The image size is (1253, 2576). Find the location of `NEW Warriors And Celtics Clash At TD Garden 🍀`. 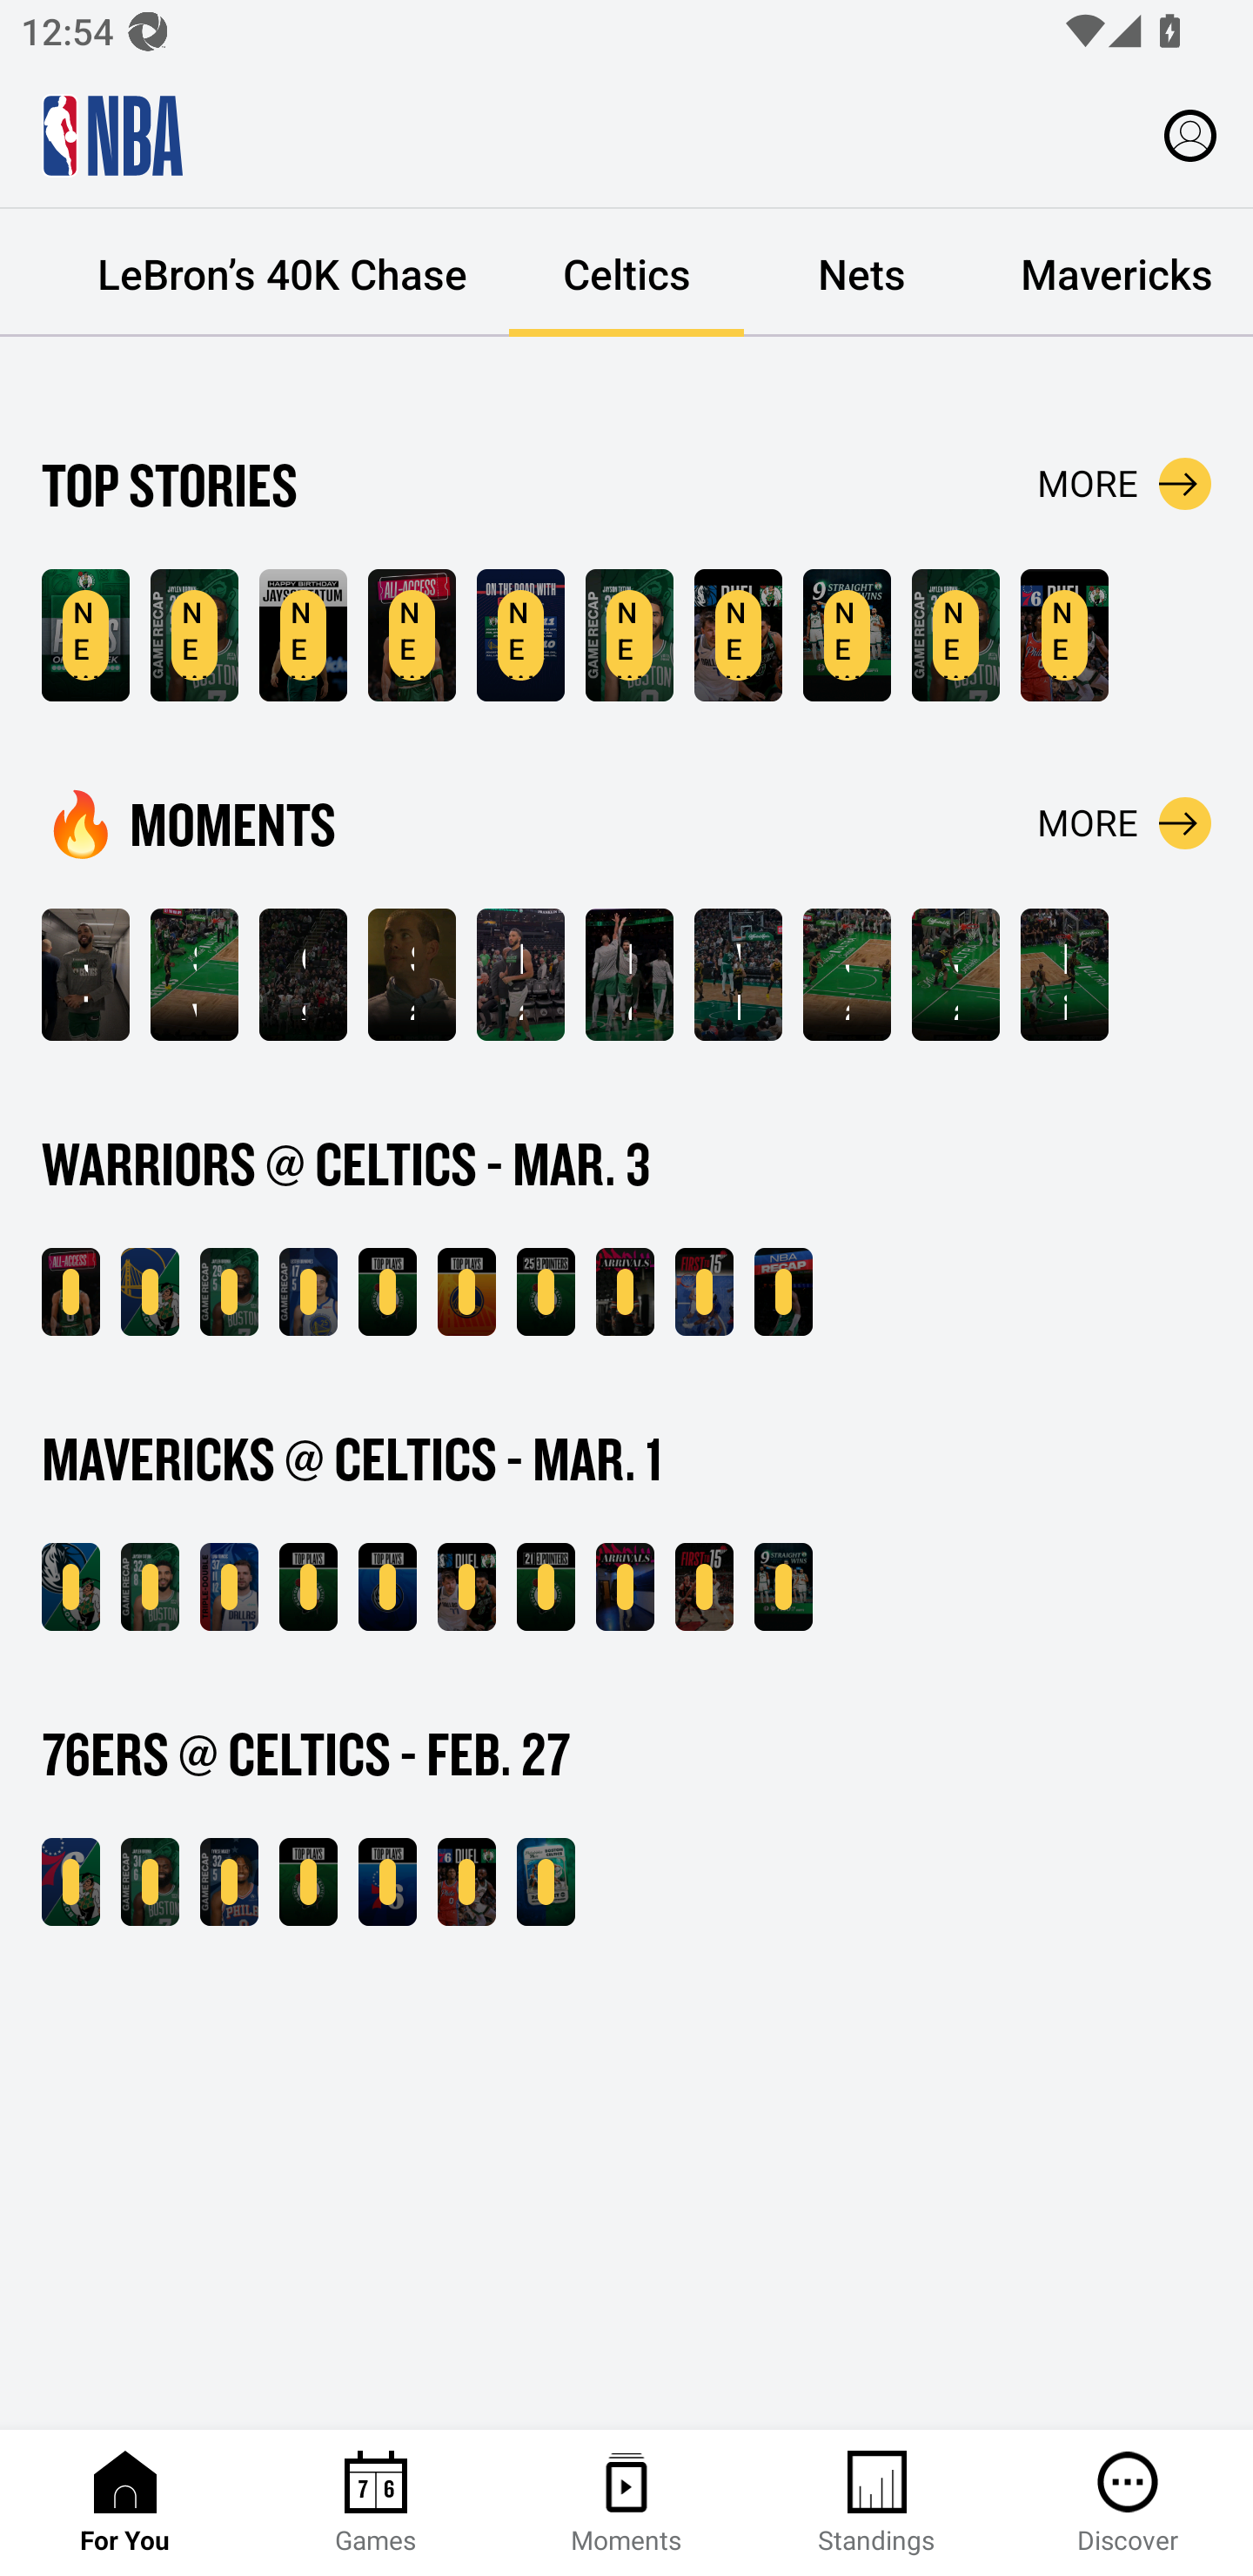

NEW Warriors And Celtics Clash At TD Garden 🍀 is located at coordinates (70, 1291).